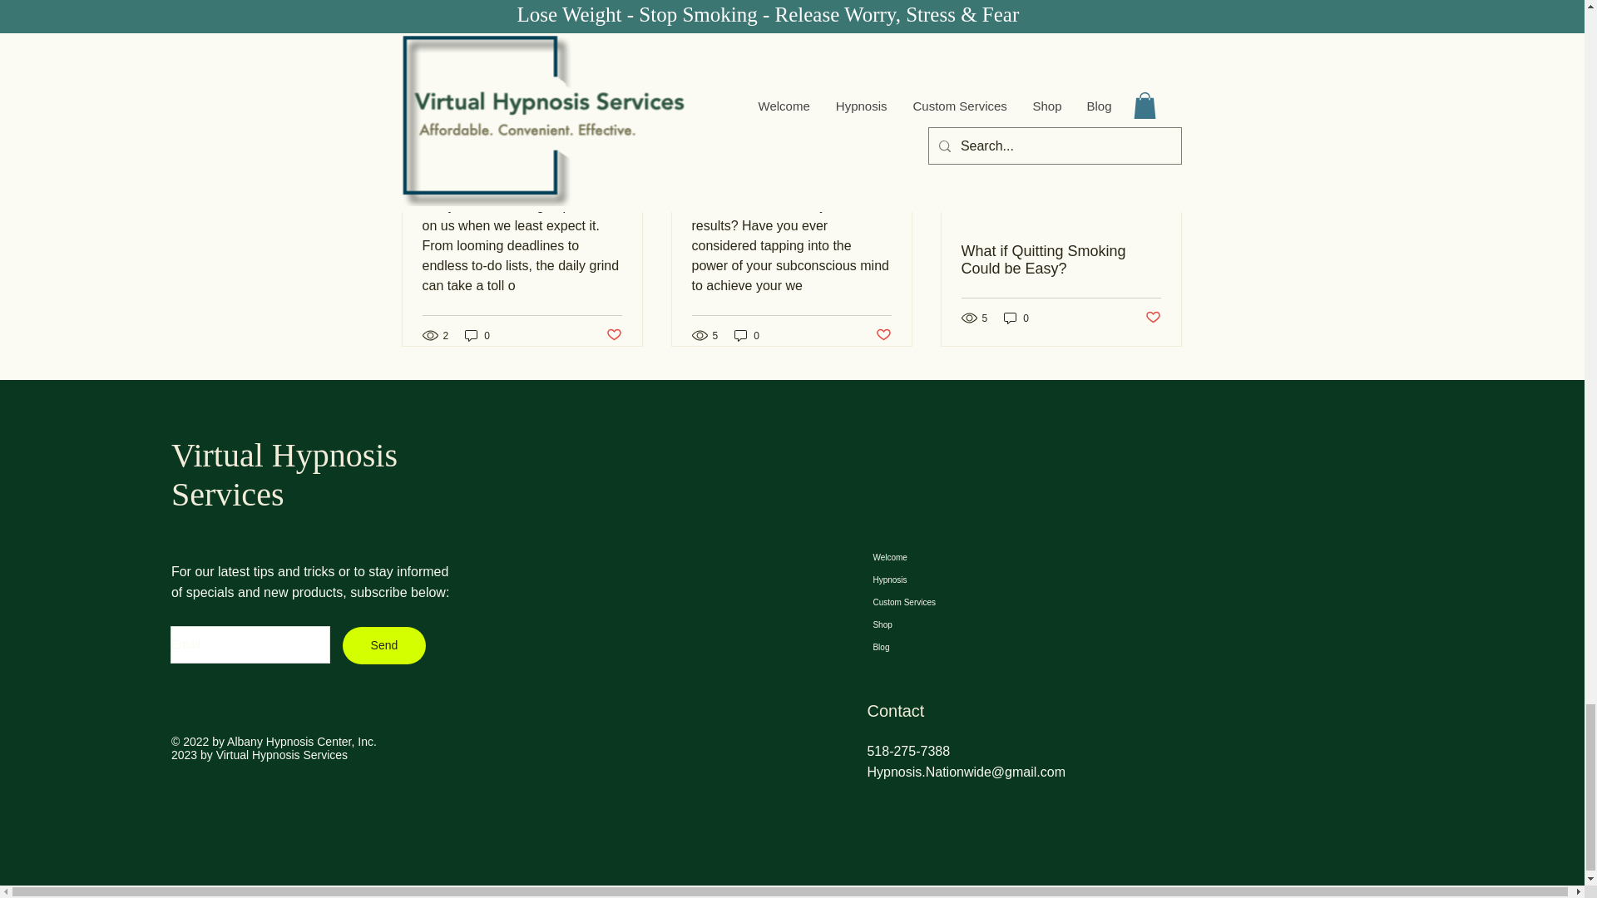  Describe the element at coordinates (747, 335) in the screenshot. I see `0` at that location.